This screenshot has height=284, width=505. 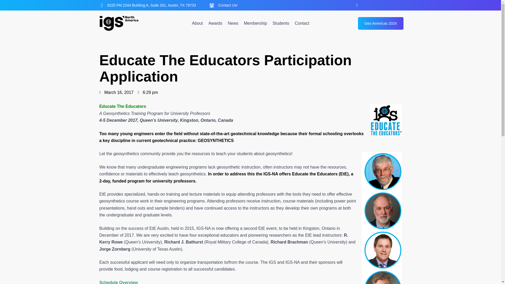 What do you see at coordinates (302, 23) in the screenshot?
I see `Contact` at bounding box center [302, 23].